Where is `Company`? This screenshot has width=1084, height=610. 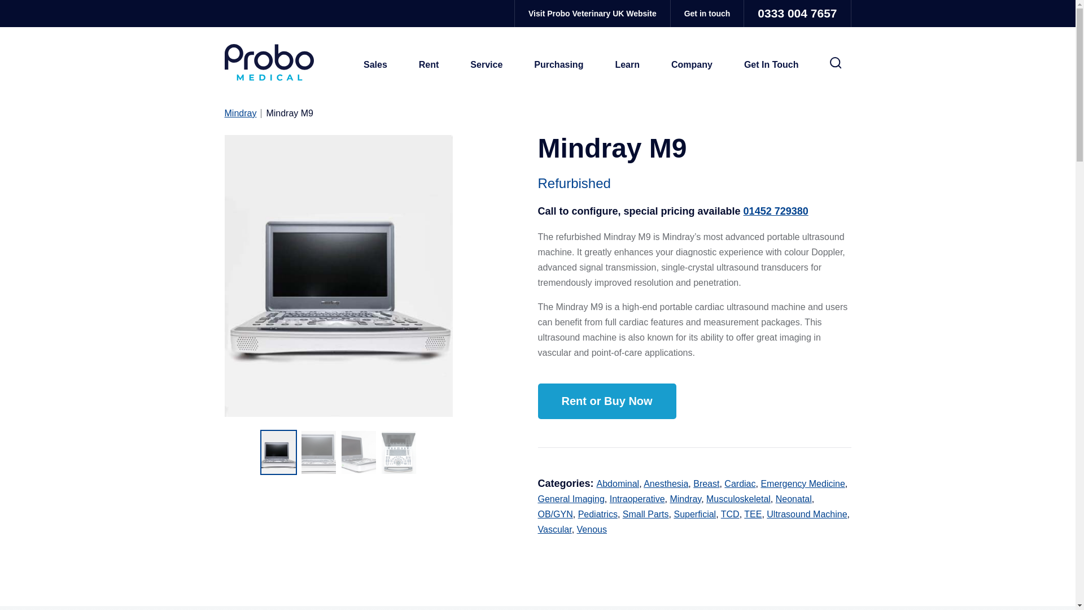
Company is located at coordinates (692, 64).